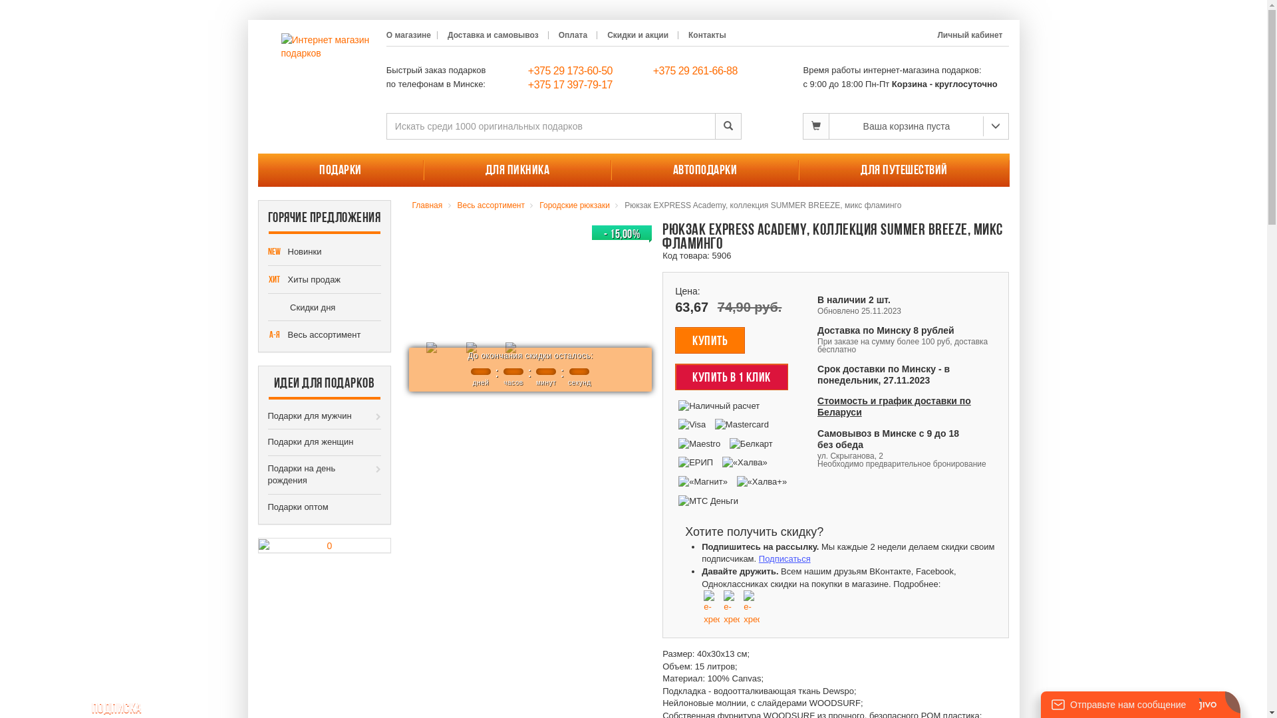 This screenshot has height=718, width=1277. What do you see at coordinates (742, 425) in the screenshot?
I see `Mastercard` at bounding box center [742, 425].